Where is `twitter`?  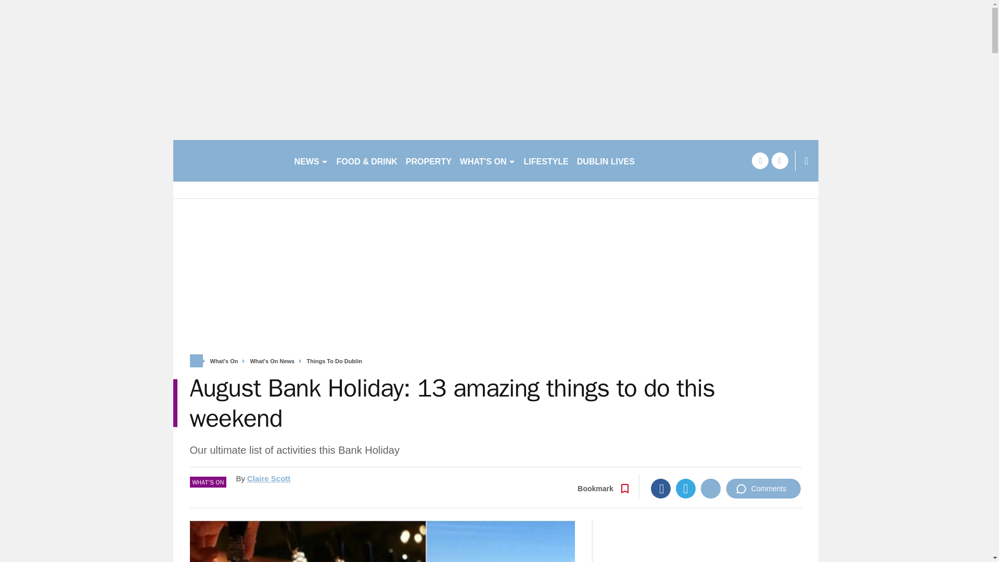
twitter is located at coordinates (779, 160).